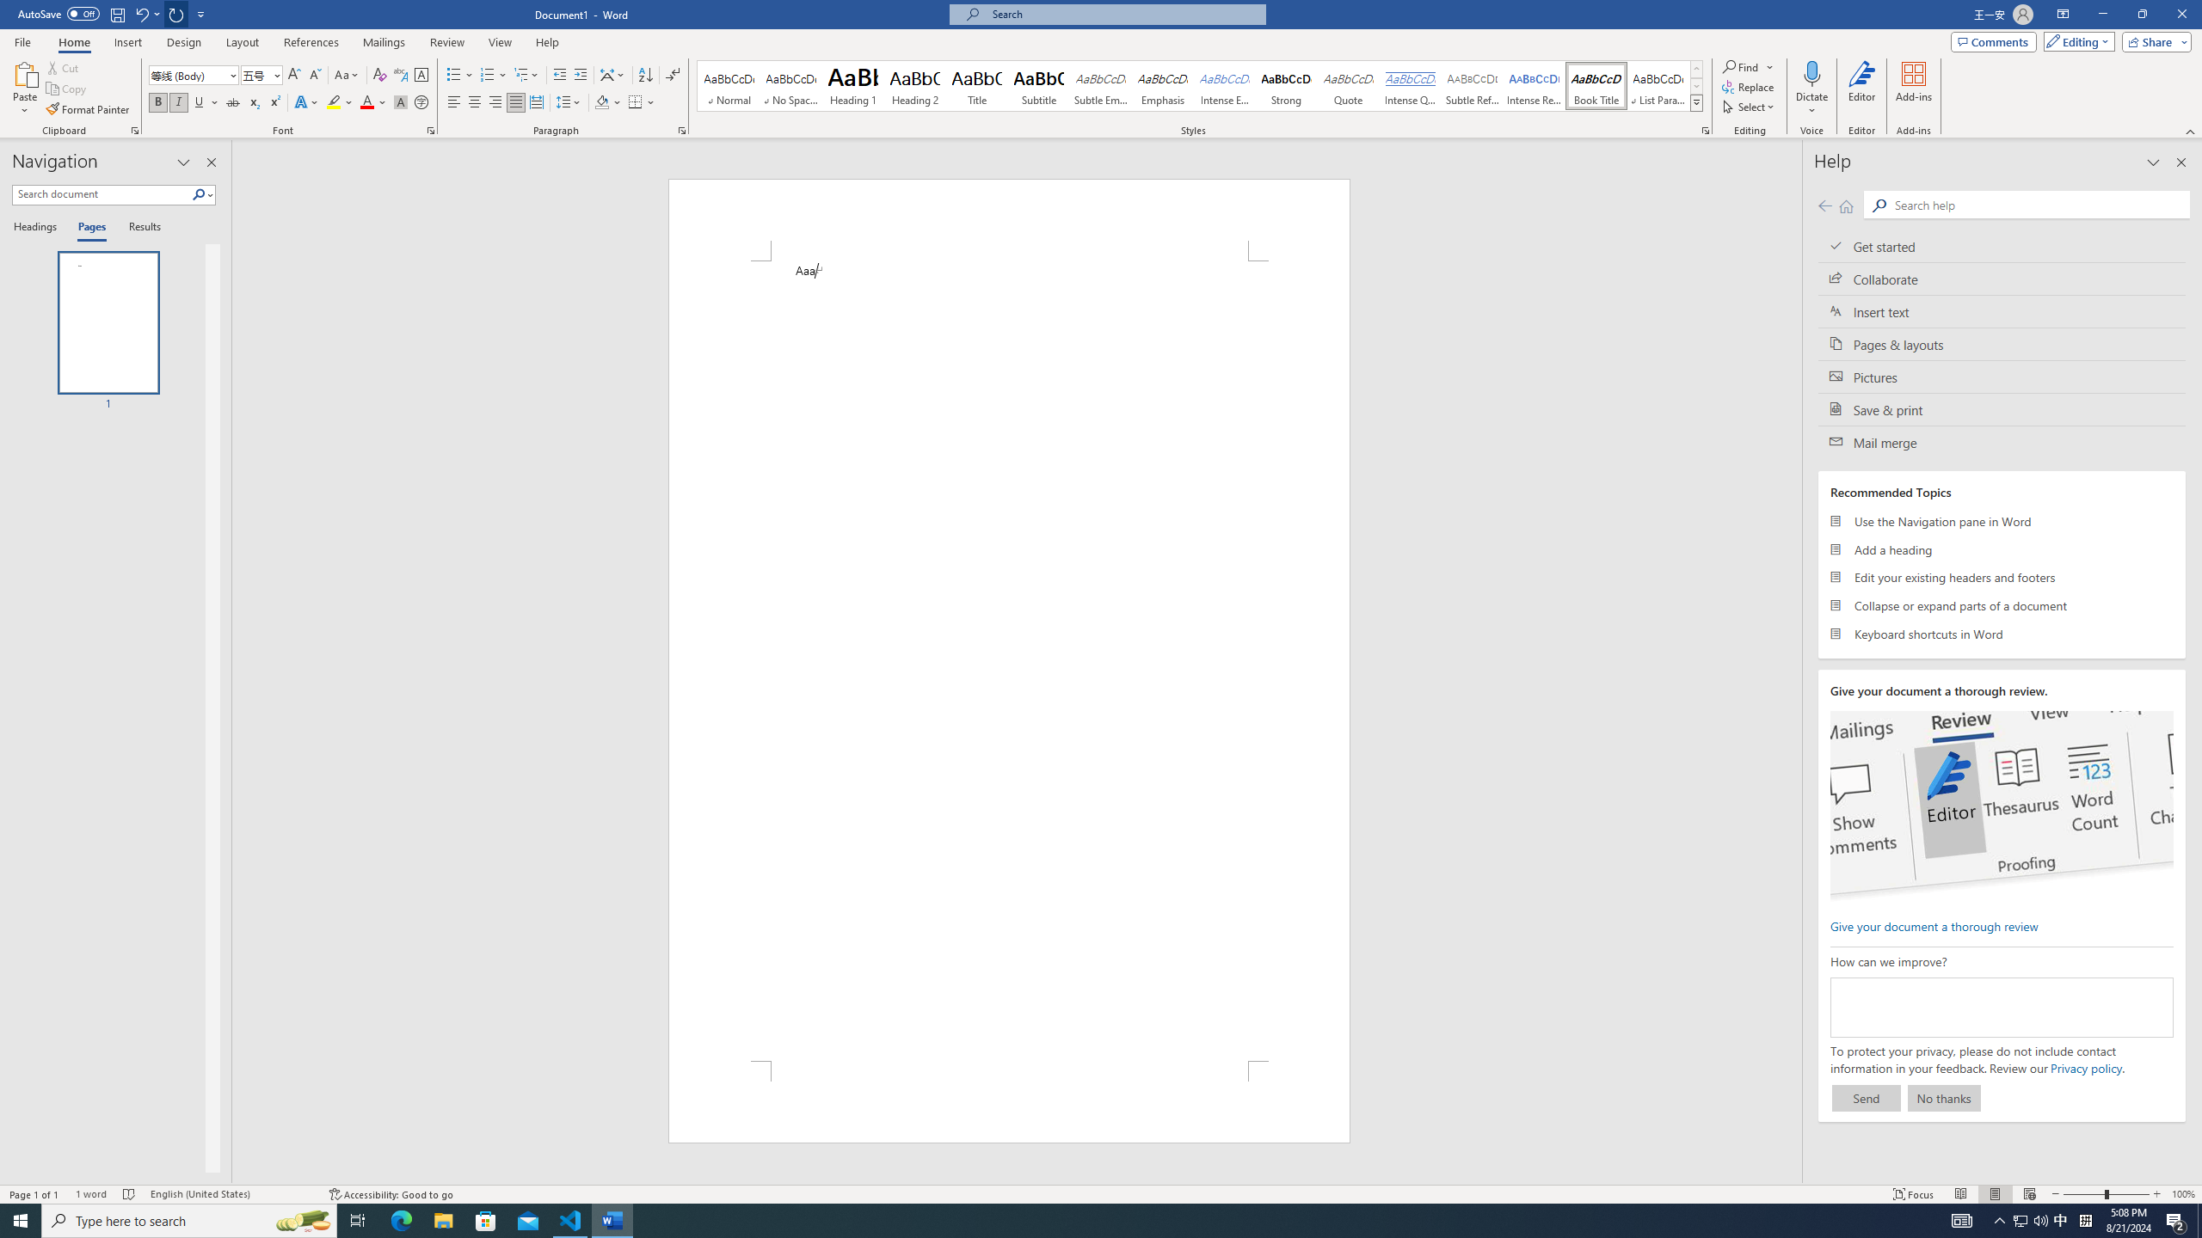  I want to click on Close, so click(2181, 15).